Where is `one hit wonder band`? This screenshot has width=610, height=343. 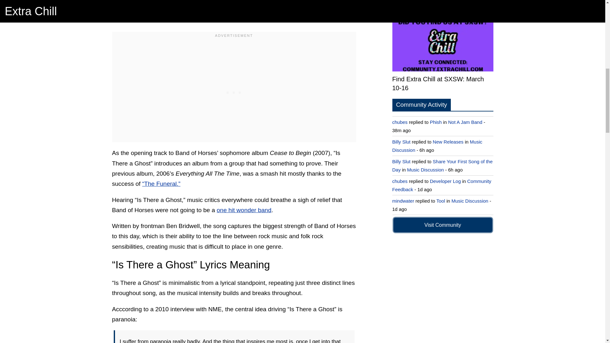
one hit wonder band is located at coordinates (244, 210).